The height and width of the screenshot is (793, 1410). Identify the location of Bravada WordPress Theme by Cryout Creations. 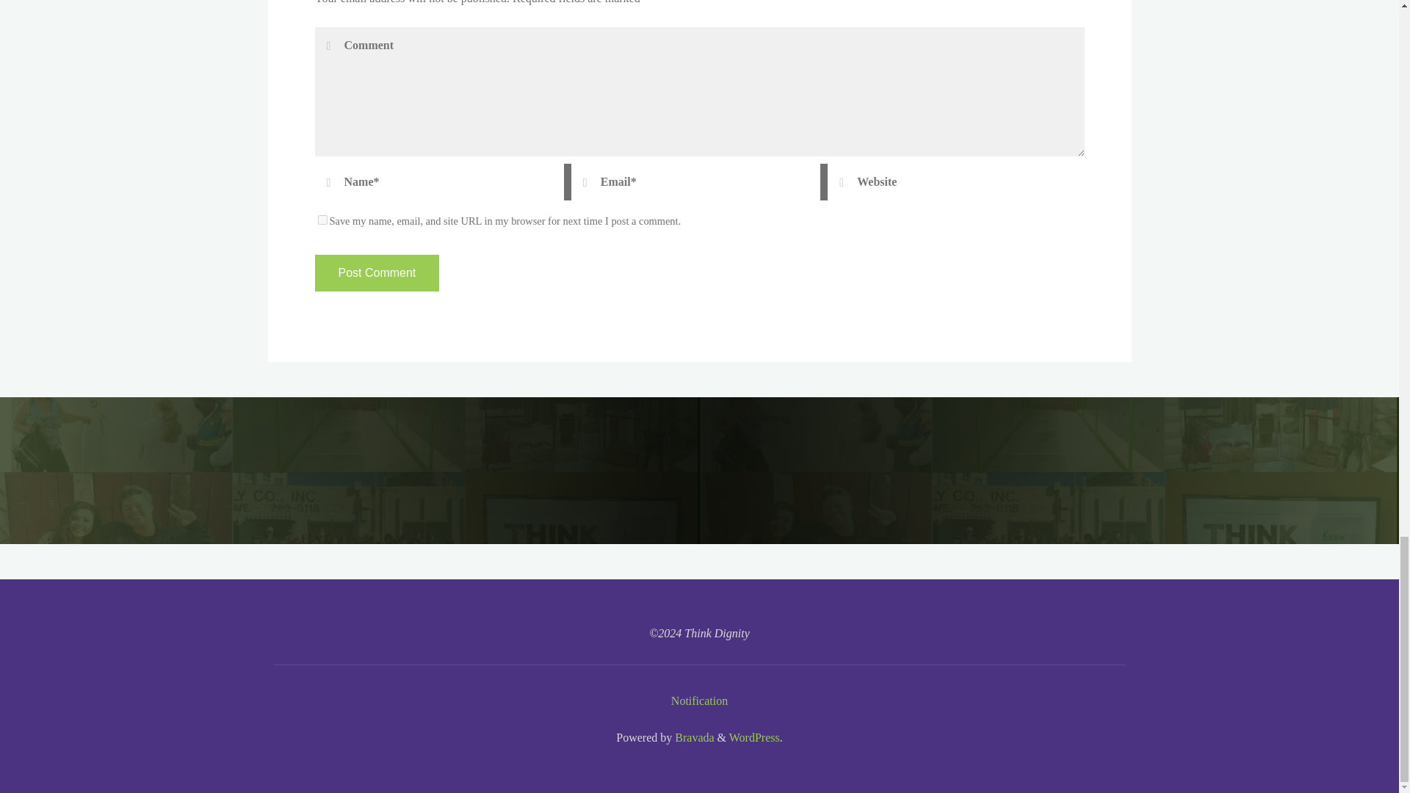
(693, 737).